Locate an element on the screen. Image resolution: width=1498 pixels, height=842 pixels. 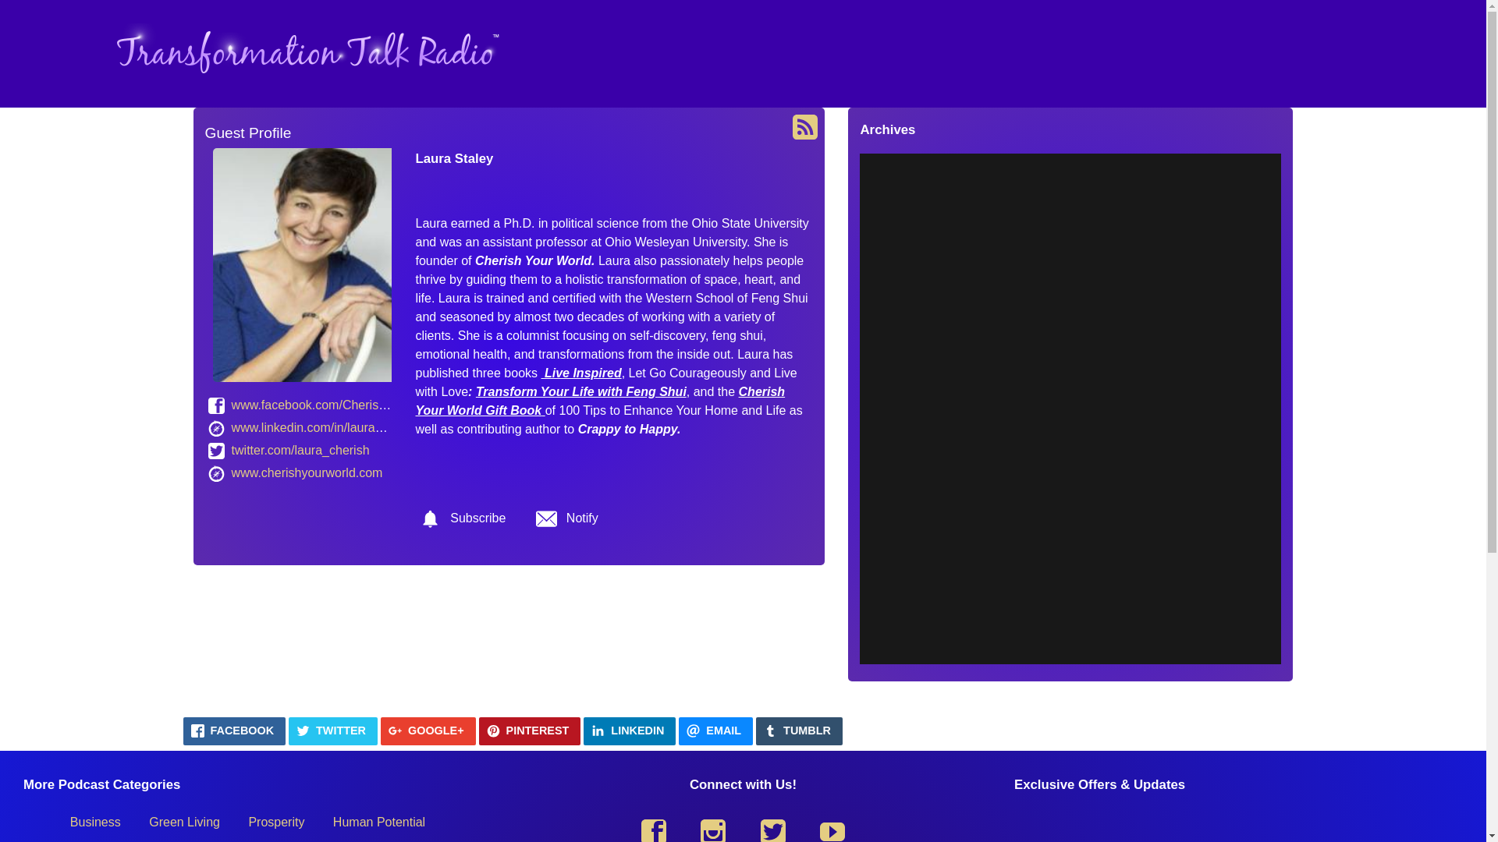
Business is located at coordinates (95, 822).